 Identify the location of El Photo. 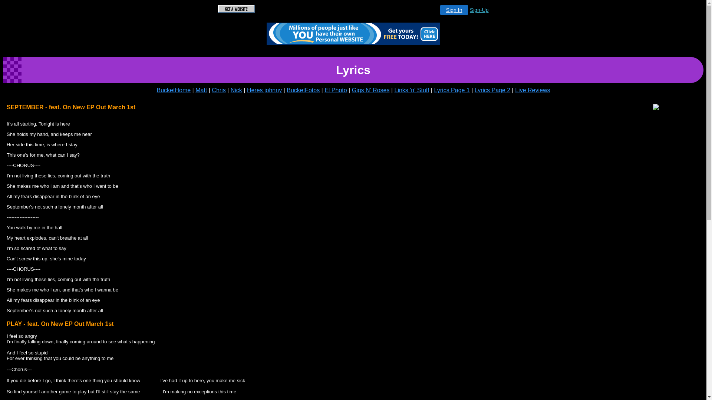
(336, 90).